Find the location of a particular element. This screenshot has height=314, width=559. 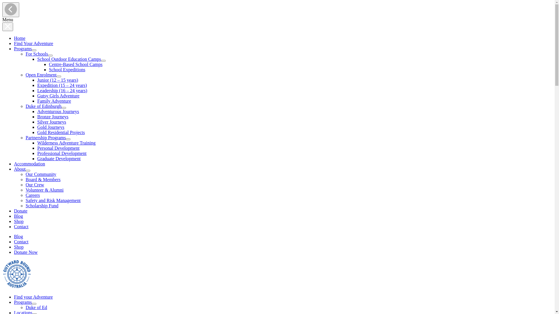

Contact is located at coordinates (21, 227).